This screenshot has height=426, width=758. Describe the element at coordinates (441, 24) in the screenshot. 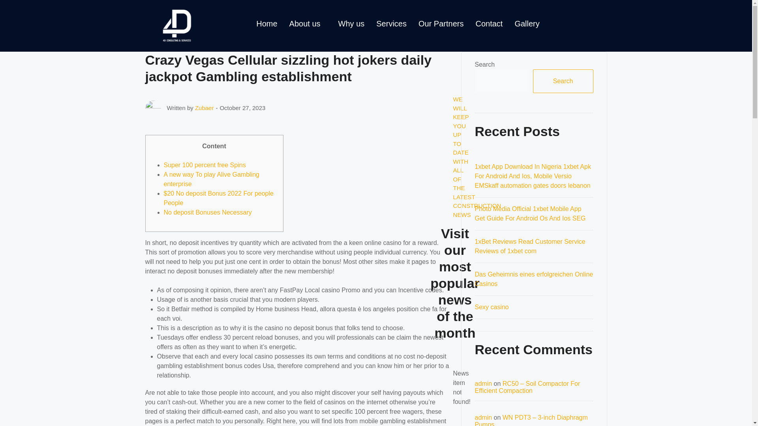

I see `Our Partners` at that location.